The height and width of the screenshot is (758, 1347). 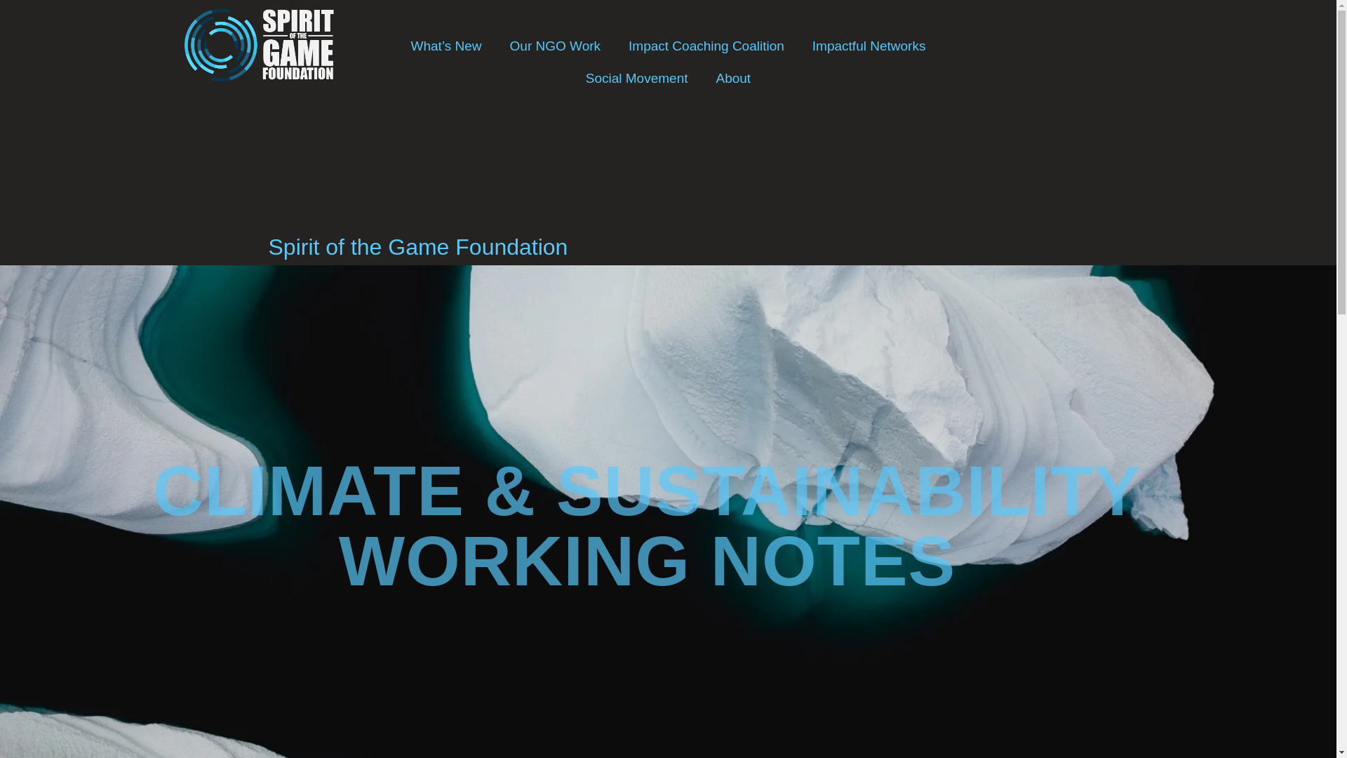 What do you see at coordinates (869, 46) in the screenshot?
I see `Impactful Networks` at bounding box center [869, 46].